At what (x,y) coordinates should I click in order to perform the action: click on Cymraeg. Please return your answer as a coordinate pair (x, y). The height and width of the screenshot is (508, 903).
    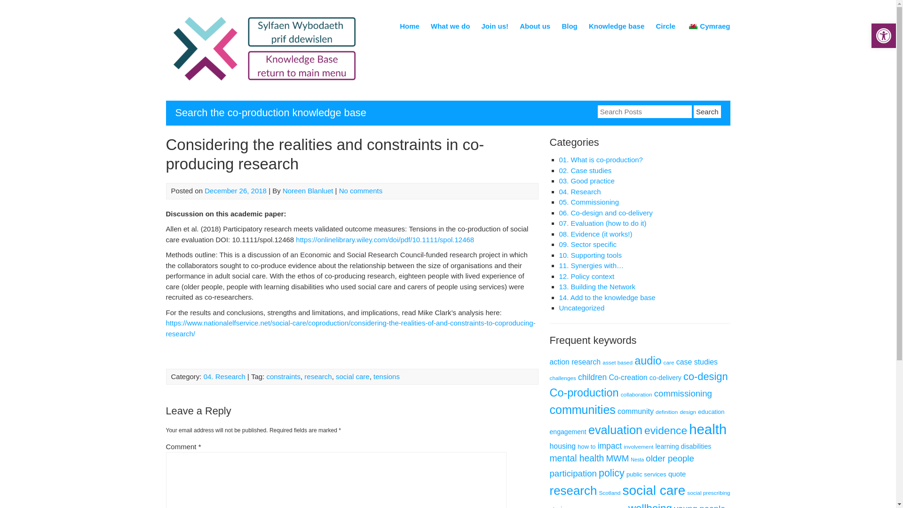
    Looking at the image, I should click on (708, 28).